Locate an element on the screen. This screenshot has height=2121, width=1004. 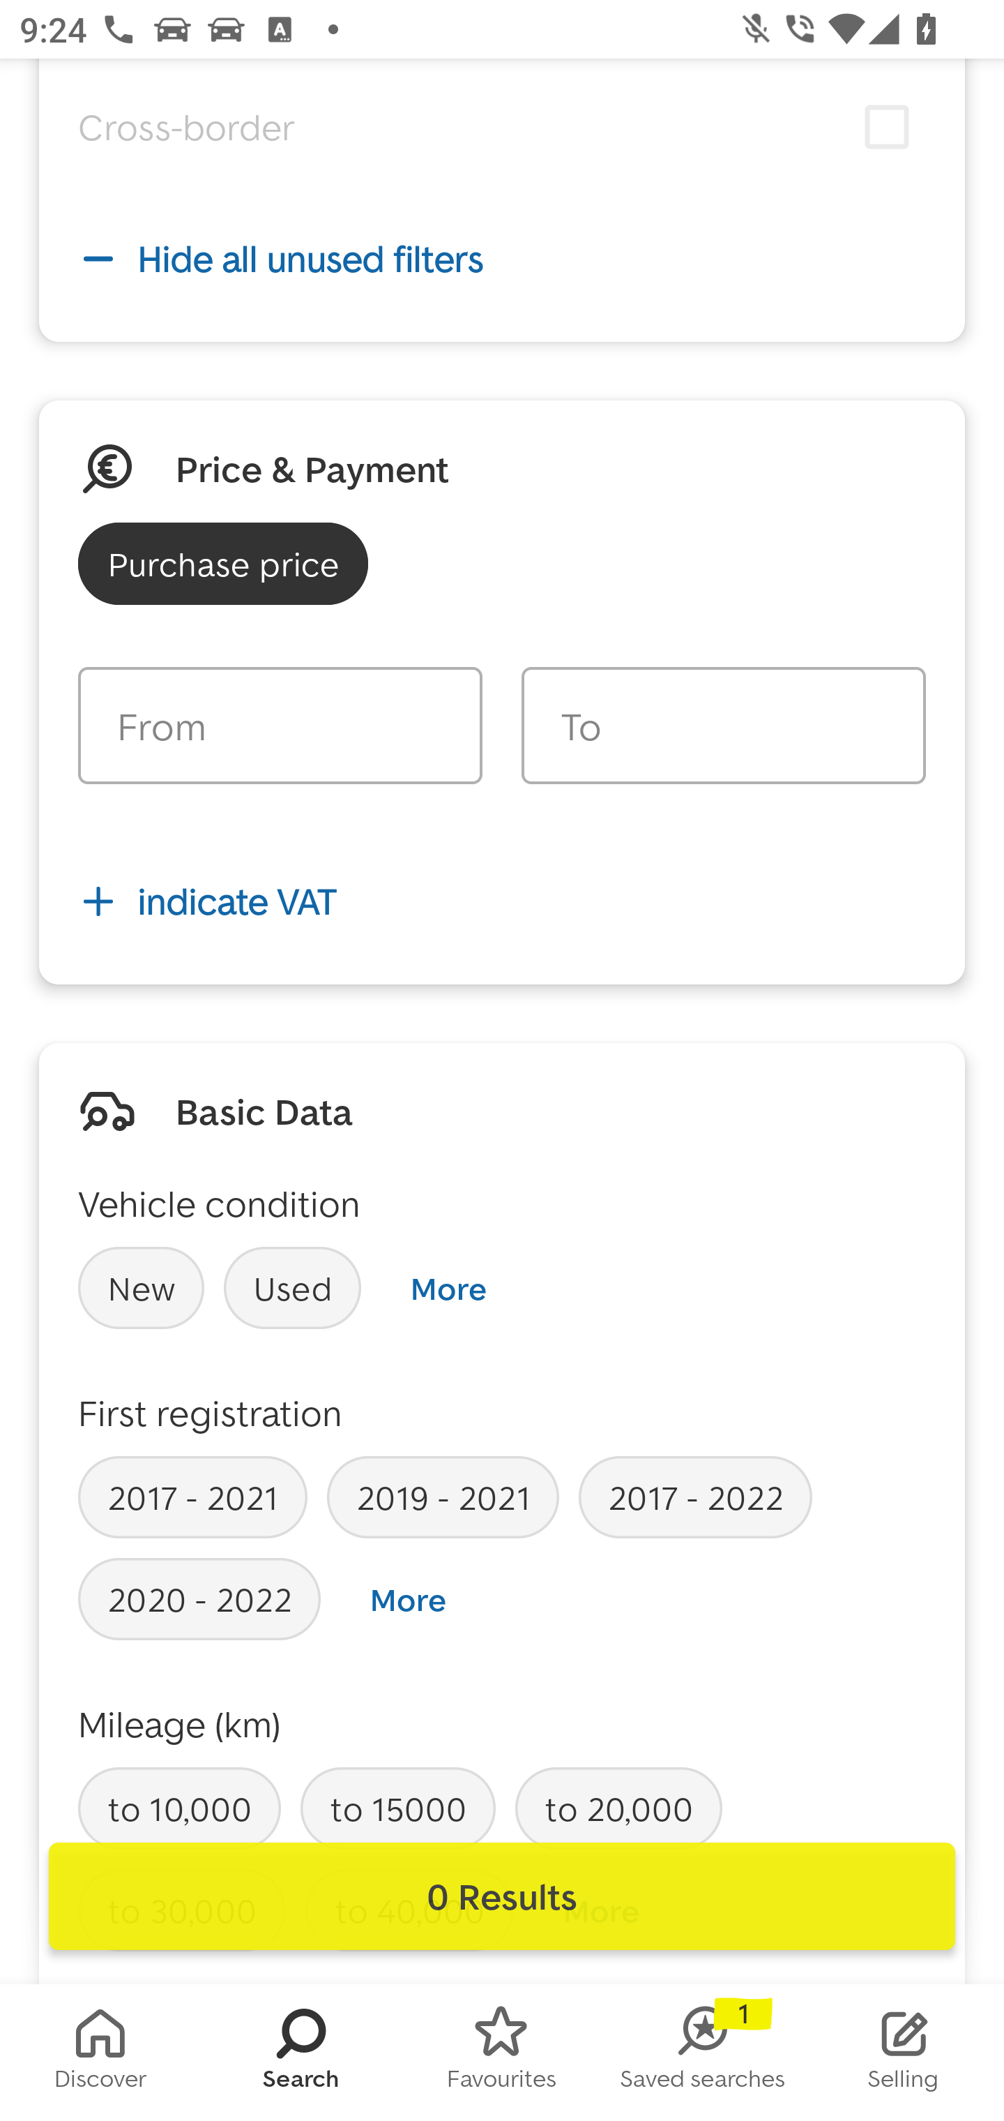
2019 - 2021 is located at coordinates (443, 1497).